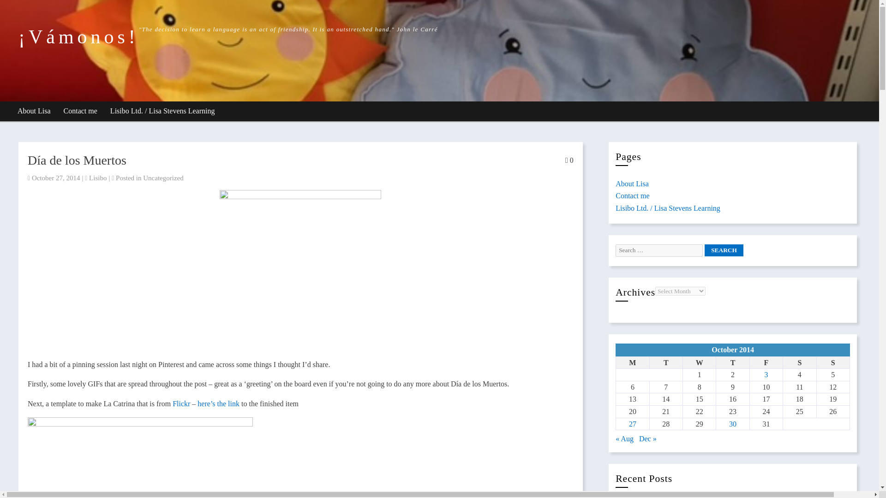 The height and width of the screenshot is (498, 886). What do you see at coordinates (632, 362) in the screenshot?
I see `Monday` at bounding box center [632, 362].